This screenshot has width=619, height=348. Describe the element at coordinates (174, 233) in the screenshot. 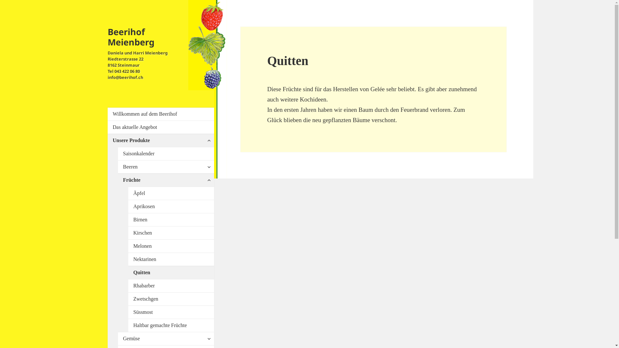

I see `Kirschen` at that location.